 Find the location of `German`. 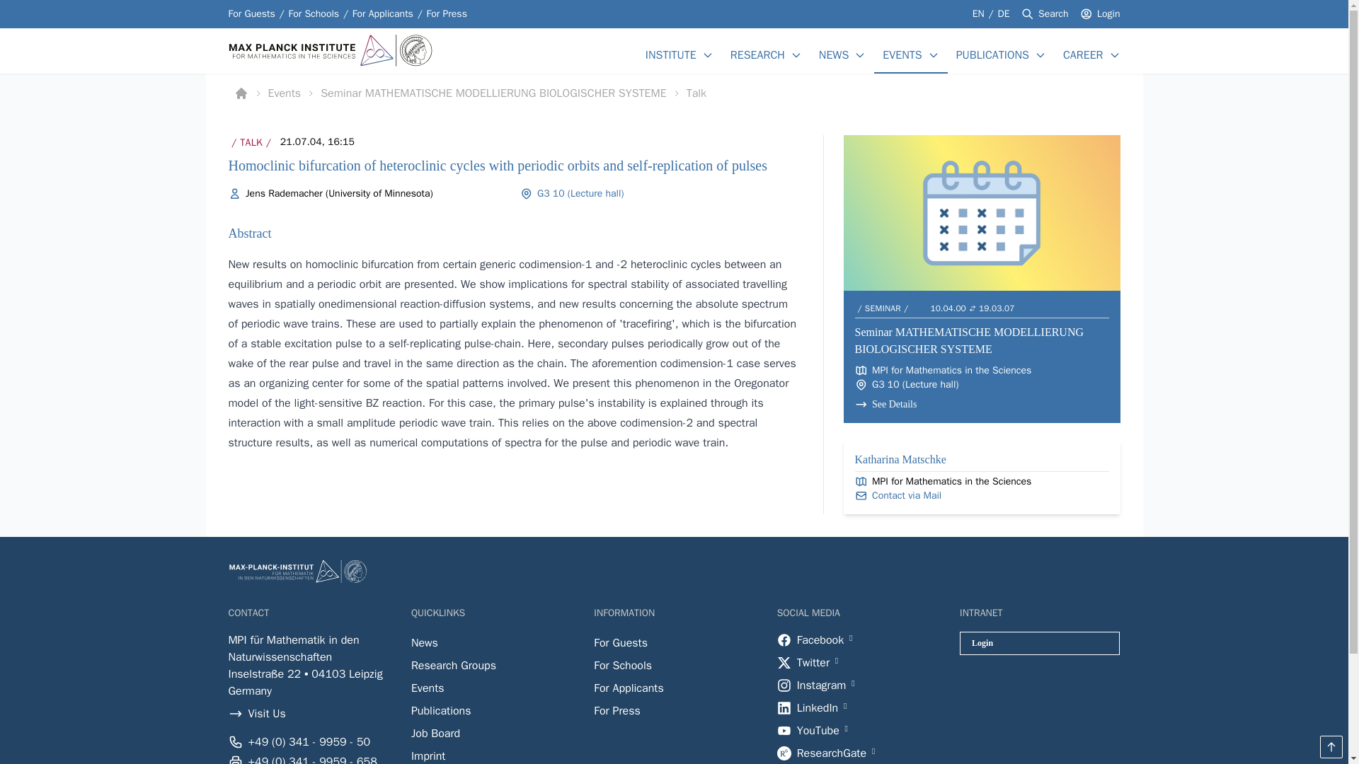

German is located at coordinates (1004, 13).